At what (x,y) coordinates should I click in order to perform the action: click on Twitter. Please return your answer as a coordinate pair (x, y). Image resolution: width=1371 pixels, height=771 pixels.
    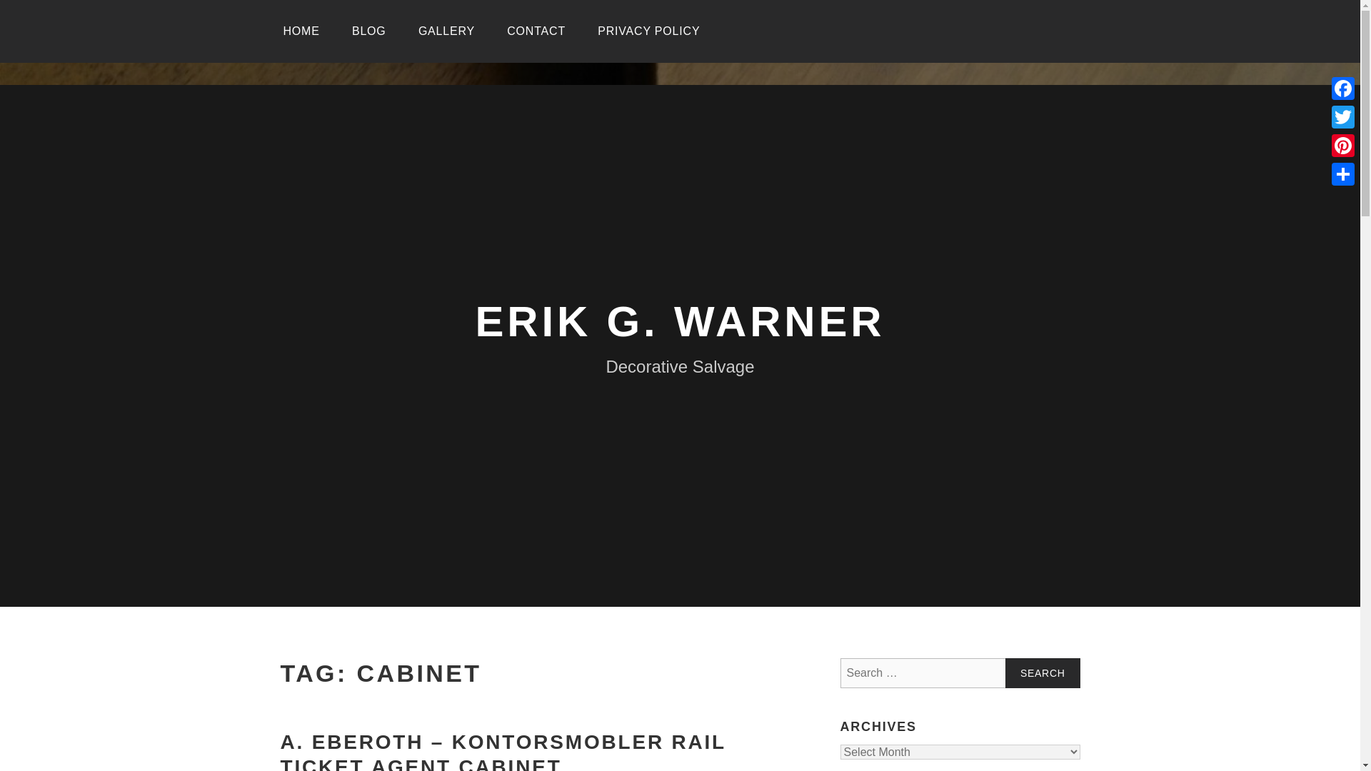
    Looking at the image, I should click on (1342, 116).